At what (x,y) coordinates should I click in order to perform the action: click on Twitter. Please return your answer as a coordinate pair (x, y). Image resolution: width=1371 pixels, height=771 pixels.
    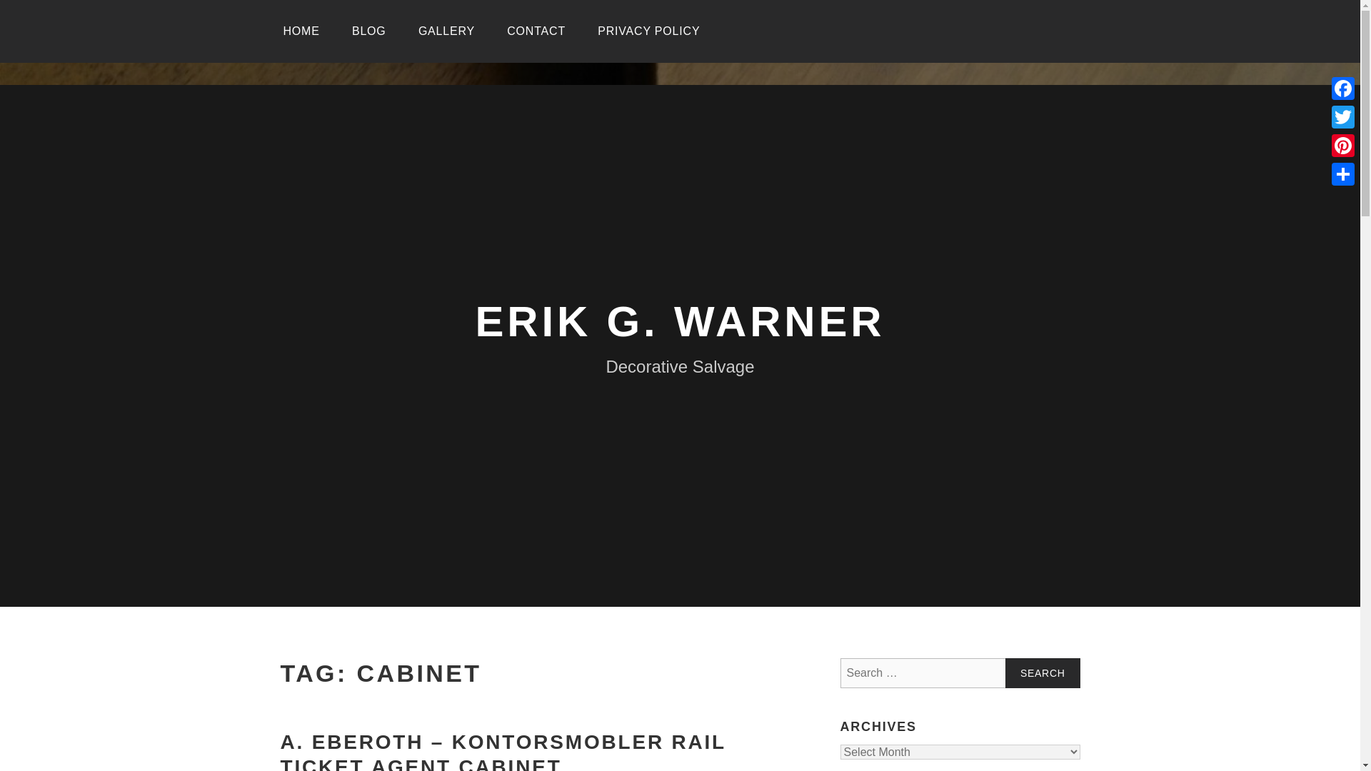
    Looking at the image, I should click on (1342, 116).